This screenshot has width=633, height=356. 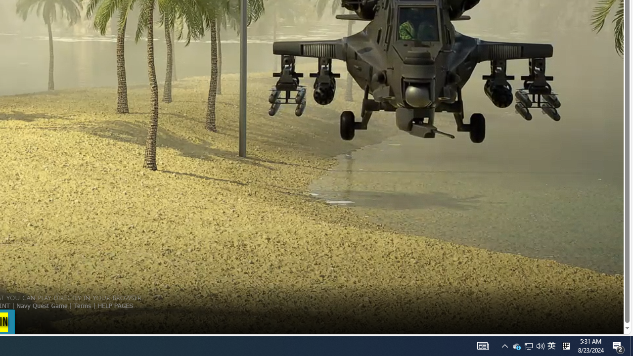 What do you see at coordinates (115, 305) in the screenshot?
I see `HELP PAGES` at bounding box center [115, 305].